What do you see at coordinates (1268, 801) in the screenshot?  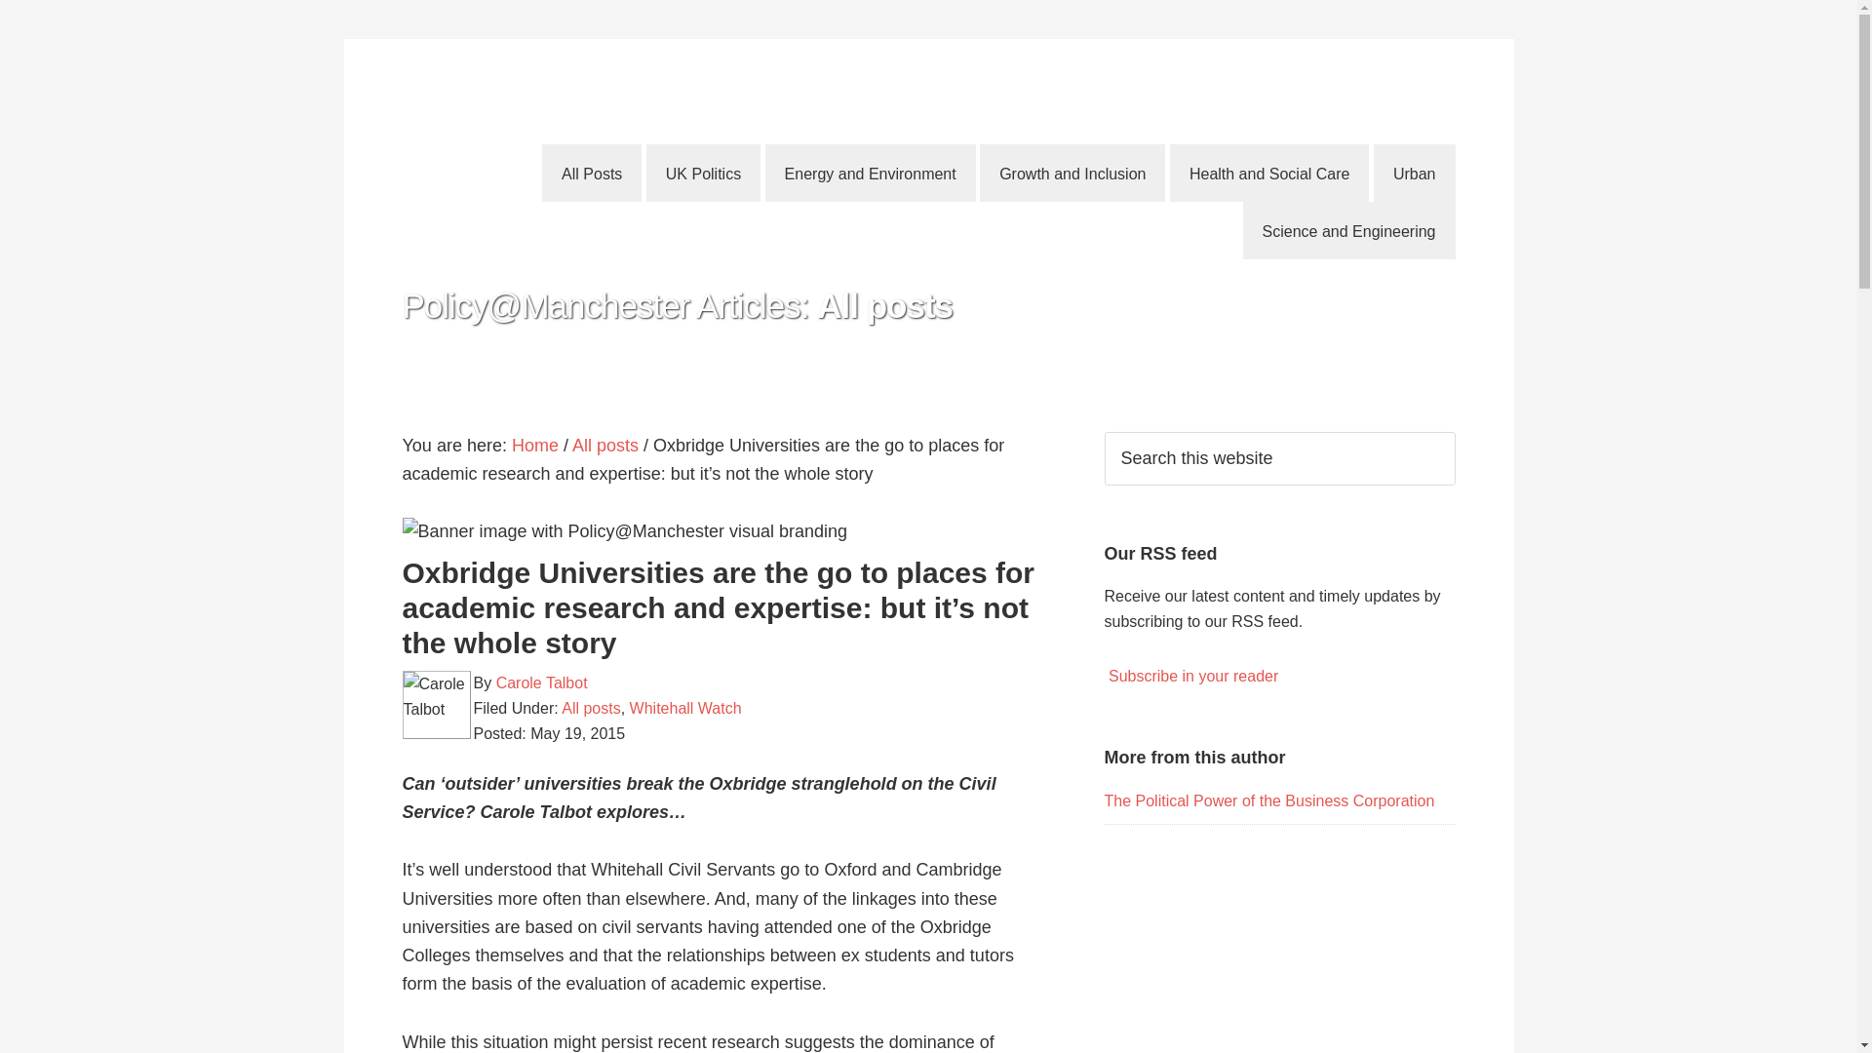 I see `The Political Power of the Business Corporation` at bounding box center [1268, 801].